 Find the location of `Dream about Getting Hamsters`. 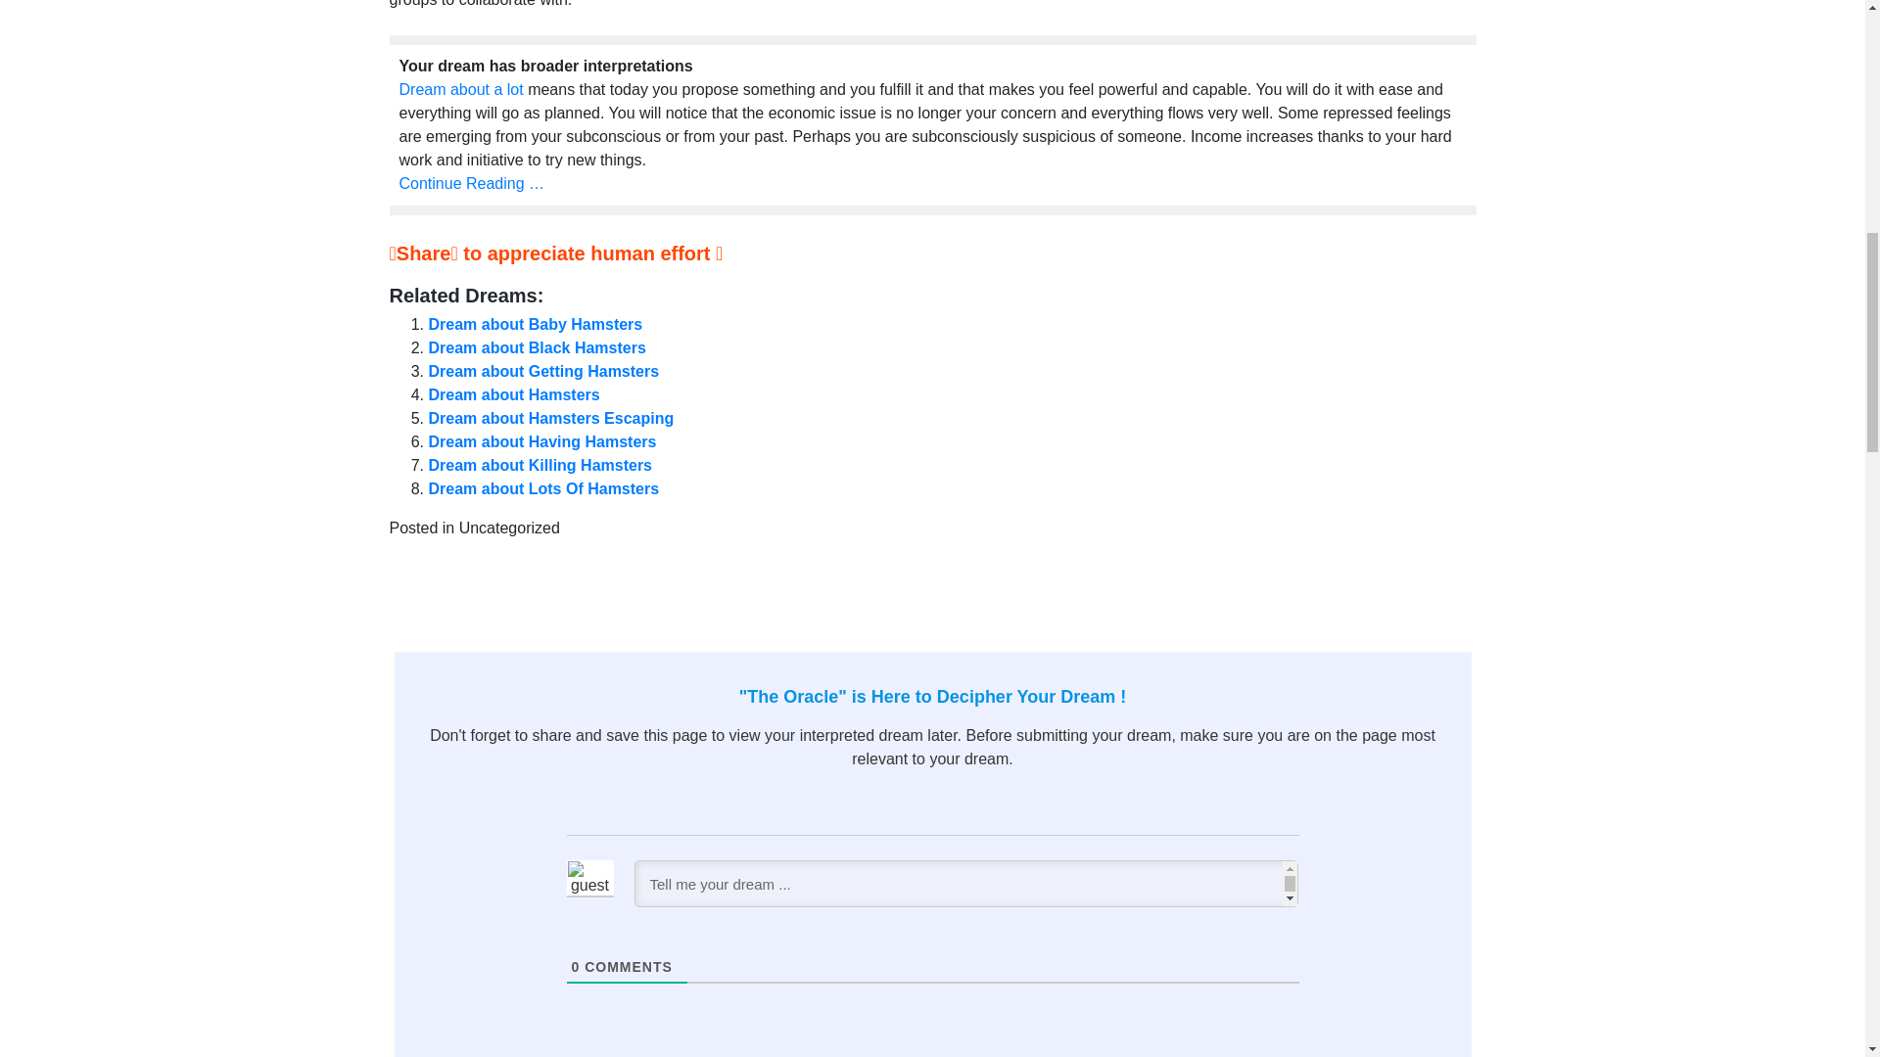

Dream about Getting Hamsters is located at coordinates (543, 371).